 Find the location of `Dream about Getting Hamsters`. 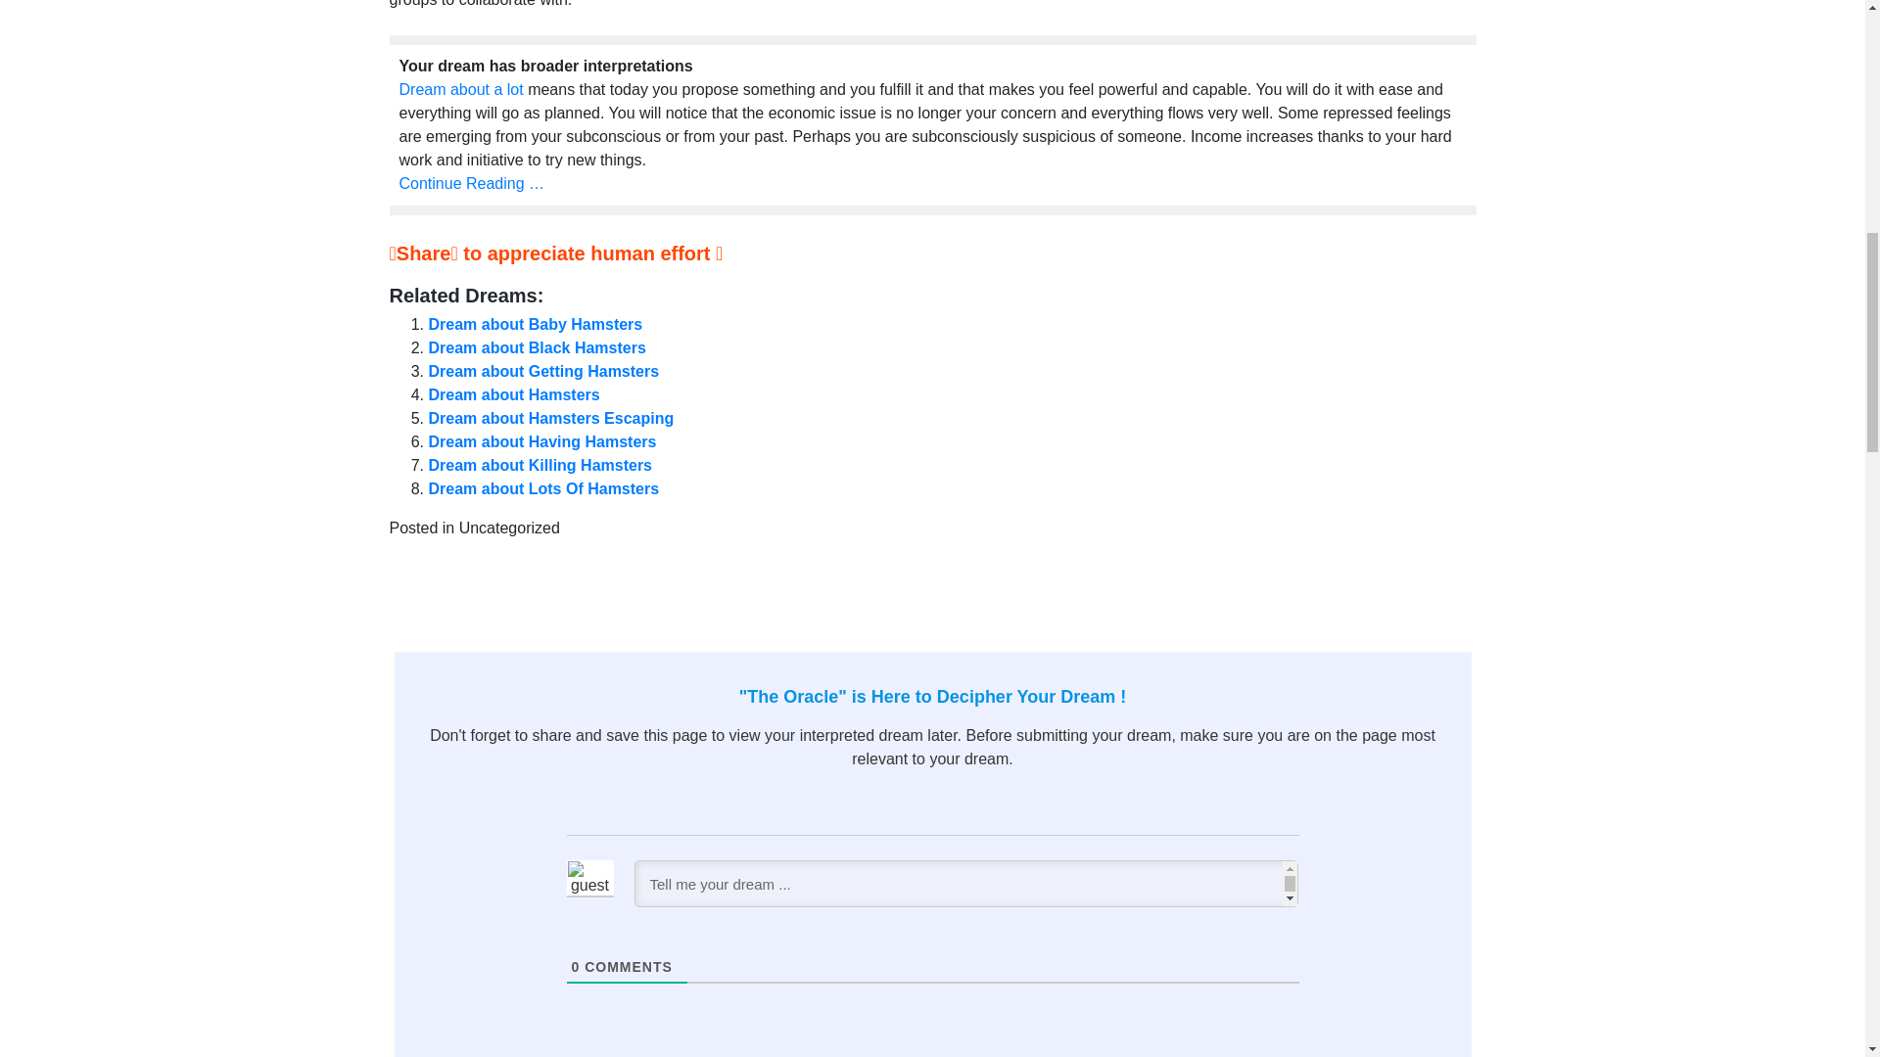

Dream about Getting Hamsters is located at coordinates (543, 371).